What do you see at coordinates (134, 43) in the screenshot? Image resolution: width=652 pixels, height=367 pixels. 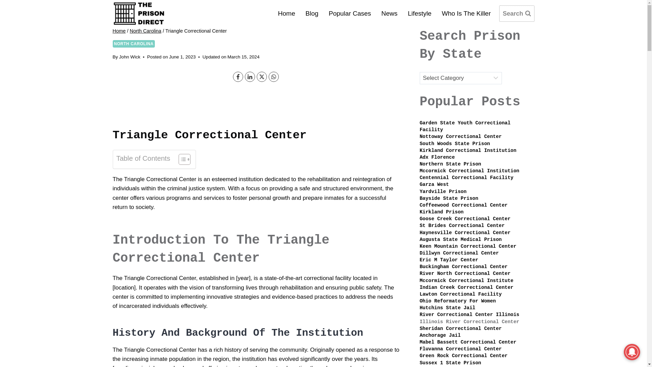 I see `NORTH CAROLINA` at bounding box center [134, 43].